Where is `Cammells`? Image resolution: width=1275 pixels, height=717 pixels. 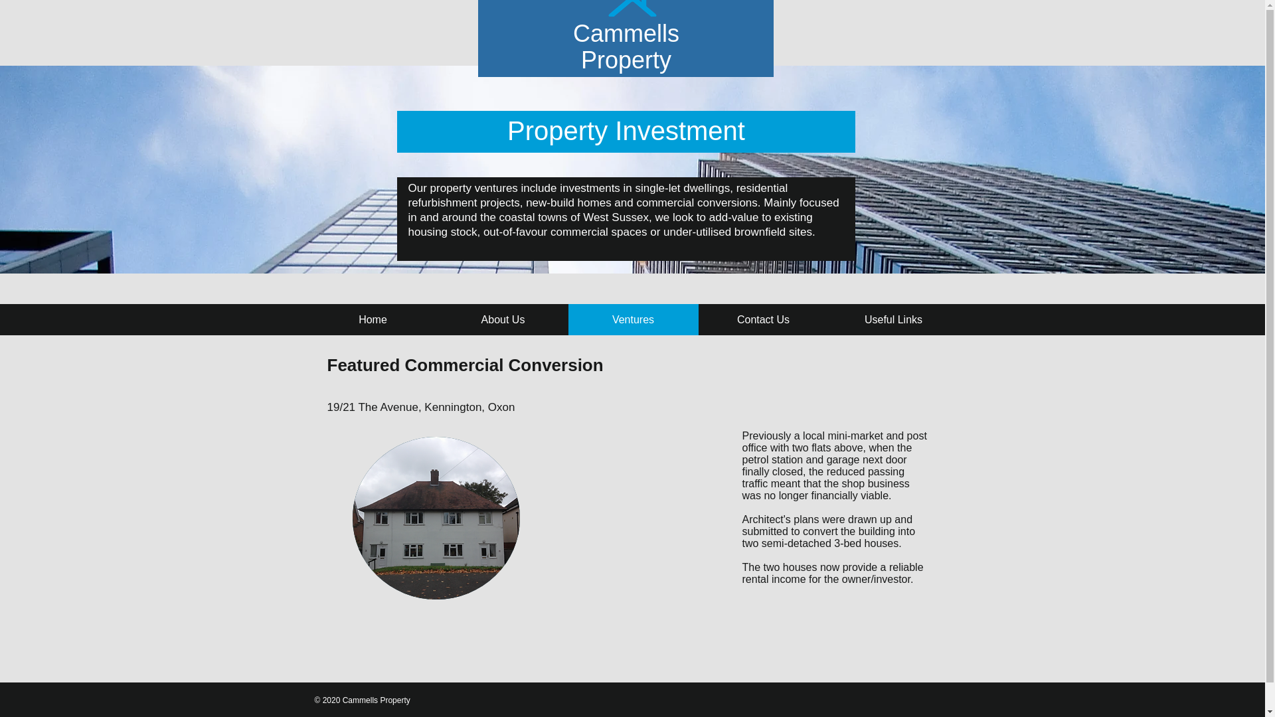 Cammells is located at coordinates (626, 33).